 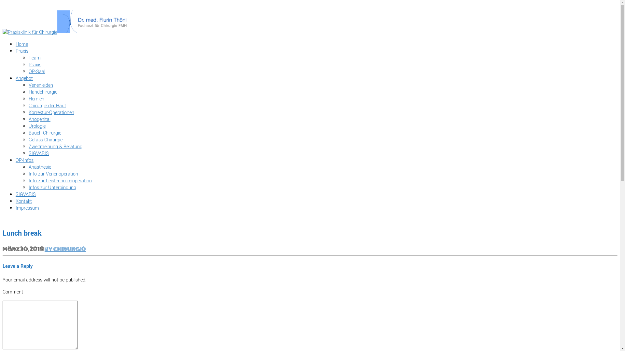 What do you see at coordinates (63, 249) in the screenshot?
I see `by chirurgi` at bounding box center [63, 249].